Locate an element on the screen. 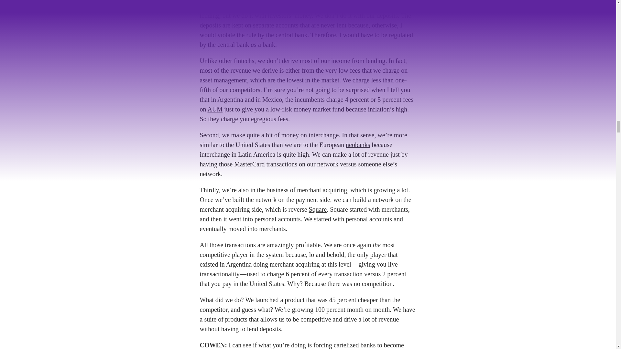 This screenshot has height=349, width=621. AUM is located at coordinates (215, 109).